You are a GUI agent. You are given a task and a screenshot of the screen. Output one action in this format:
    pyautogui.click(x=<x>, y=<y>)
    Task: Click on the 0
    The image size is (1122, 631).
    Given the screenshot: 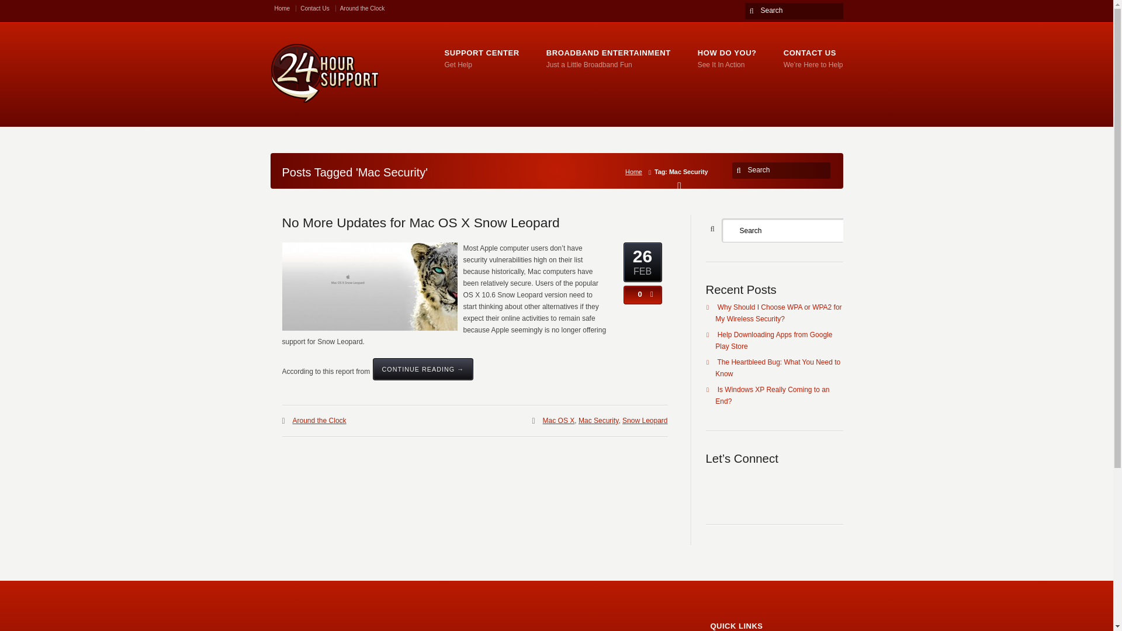 What is the action you would take?
    pyautogui.click(x=637, y=294)
    